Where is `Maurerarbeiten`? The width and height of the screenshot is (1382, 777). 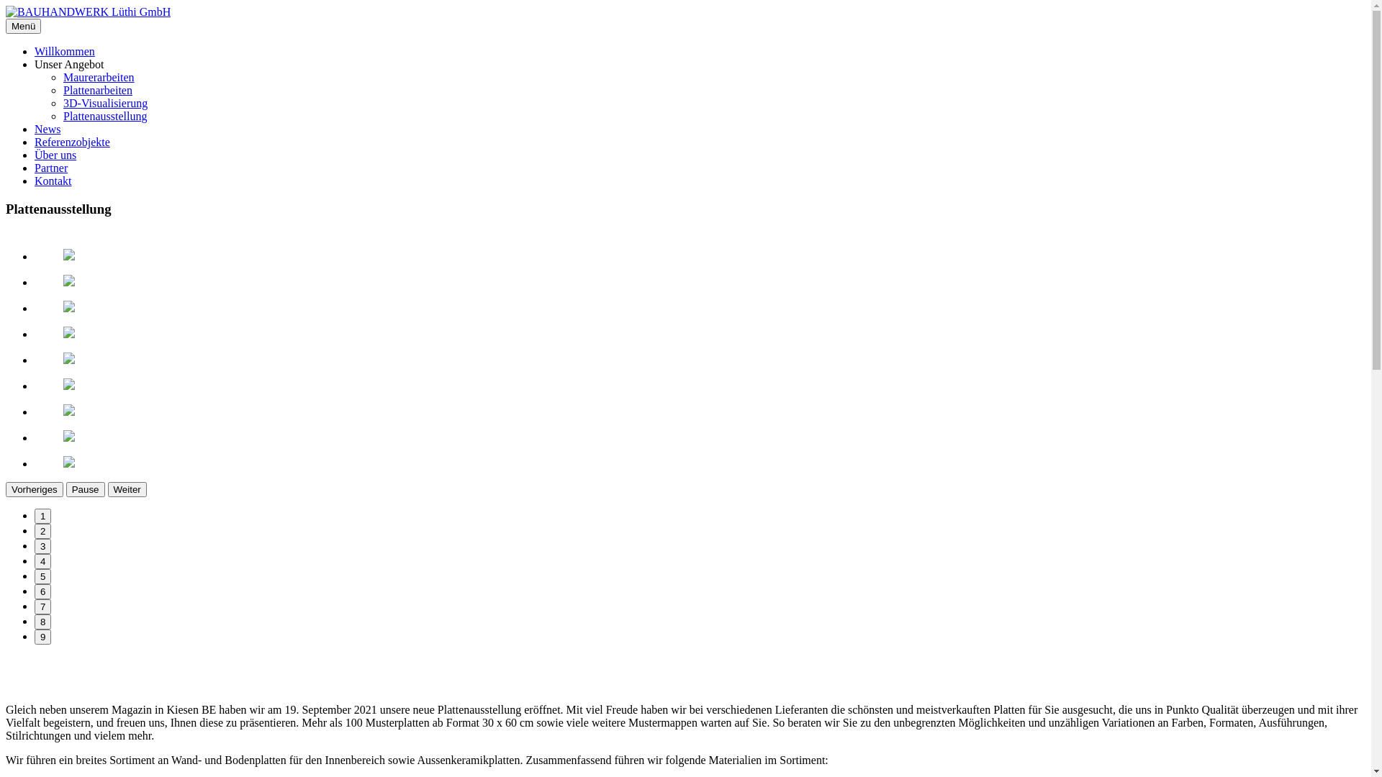
Maurerarbeiten is located at coordinates (99, 78).